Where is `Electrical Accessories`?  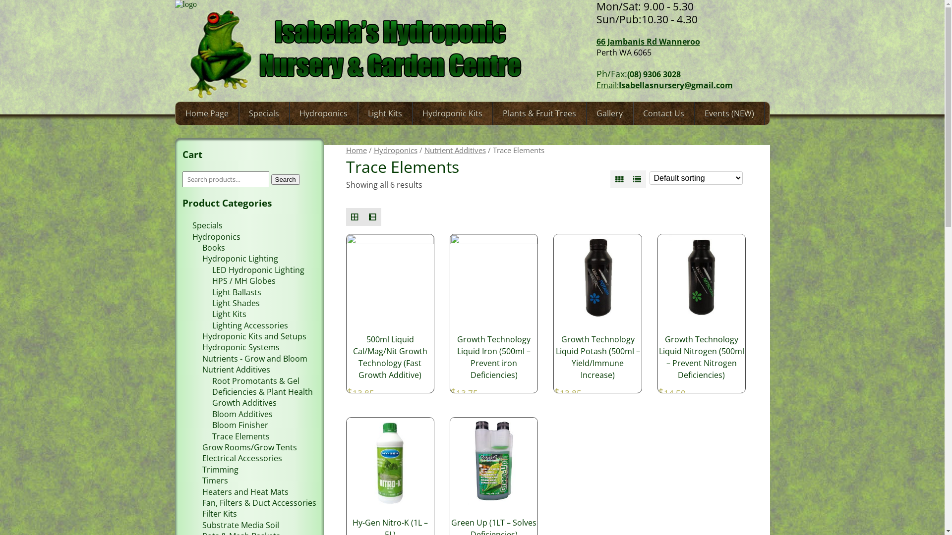
Electrical Accessories is located at coordinates (242, 458).